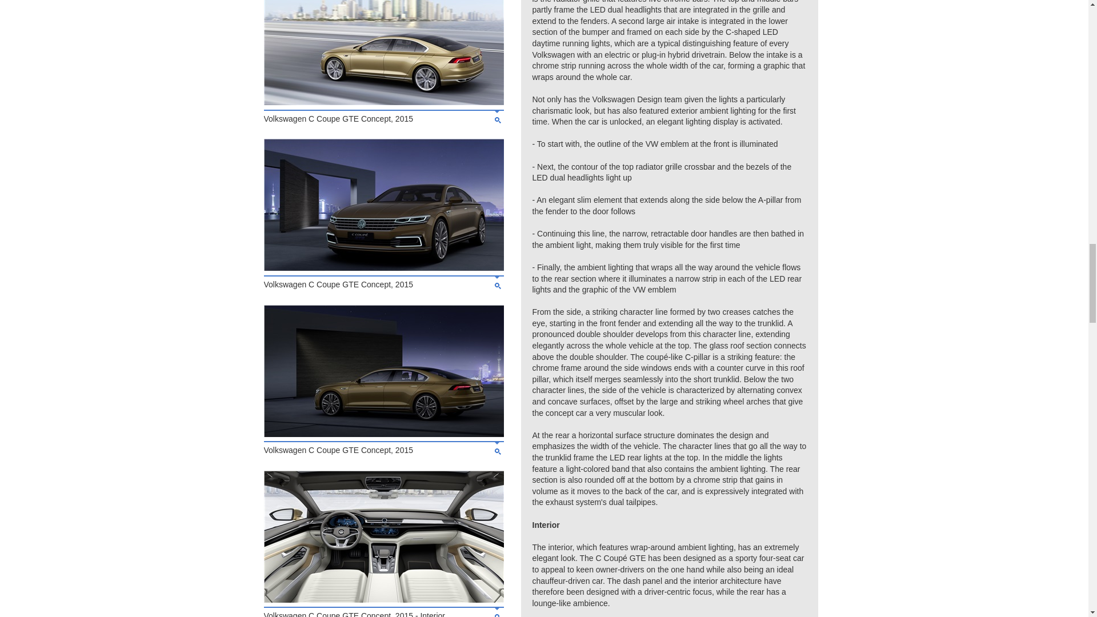  I want to click on Volkswagen C Coupe GTE Concept, 2015, so click(384, 434).